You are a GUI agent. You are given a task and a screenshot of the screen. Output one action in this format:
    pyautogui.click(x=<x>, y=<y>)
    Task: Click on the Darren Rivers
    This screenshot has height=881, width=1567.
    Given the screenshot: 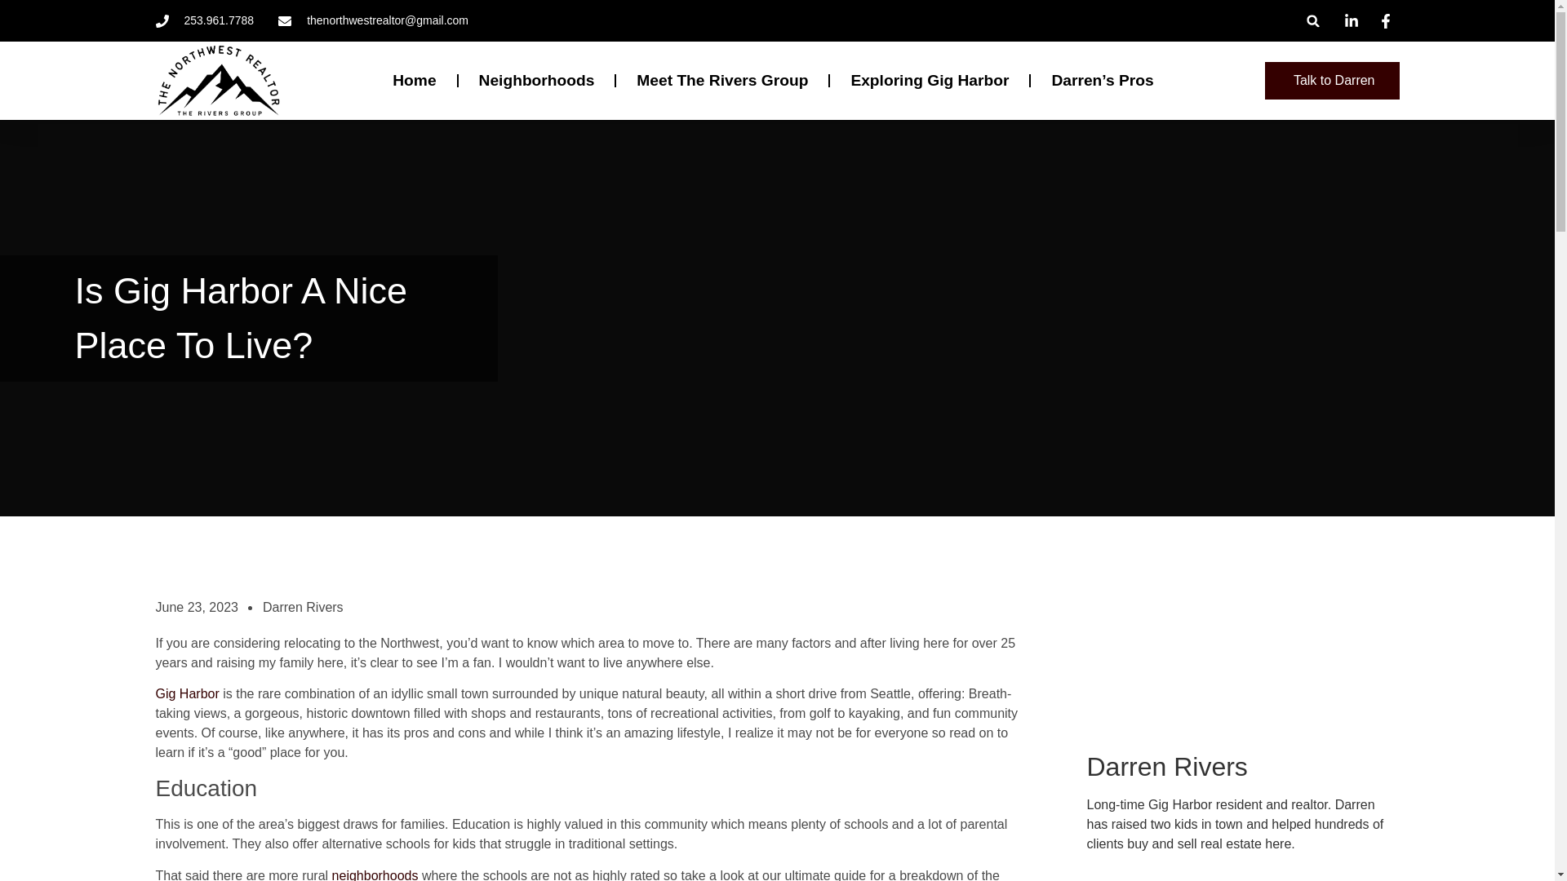 What is the action you would take?
    pyautogui.click(x=303, y=608)
    